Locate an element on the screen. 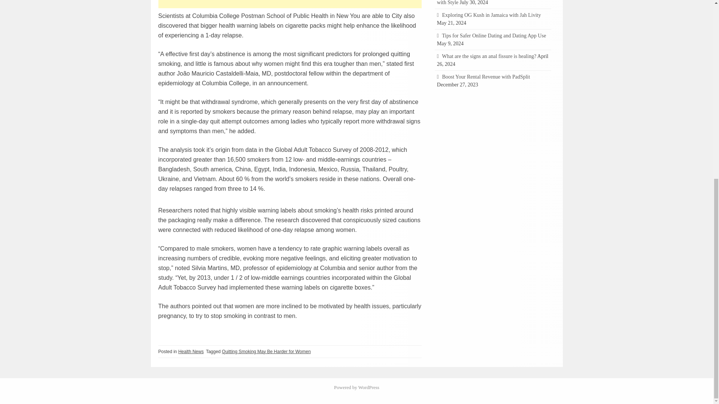  Advertisement is located at coordinates (290, 4).